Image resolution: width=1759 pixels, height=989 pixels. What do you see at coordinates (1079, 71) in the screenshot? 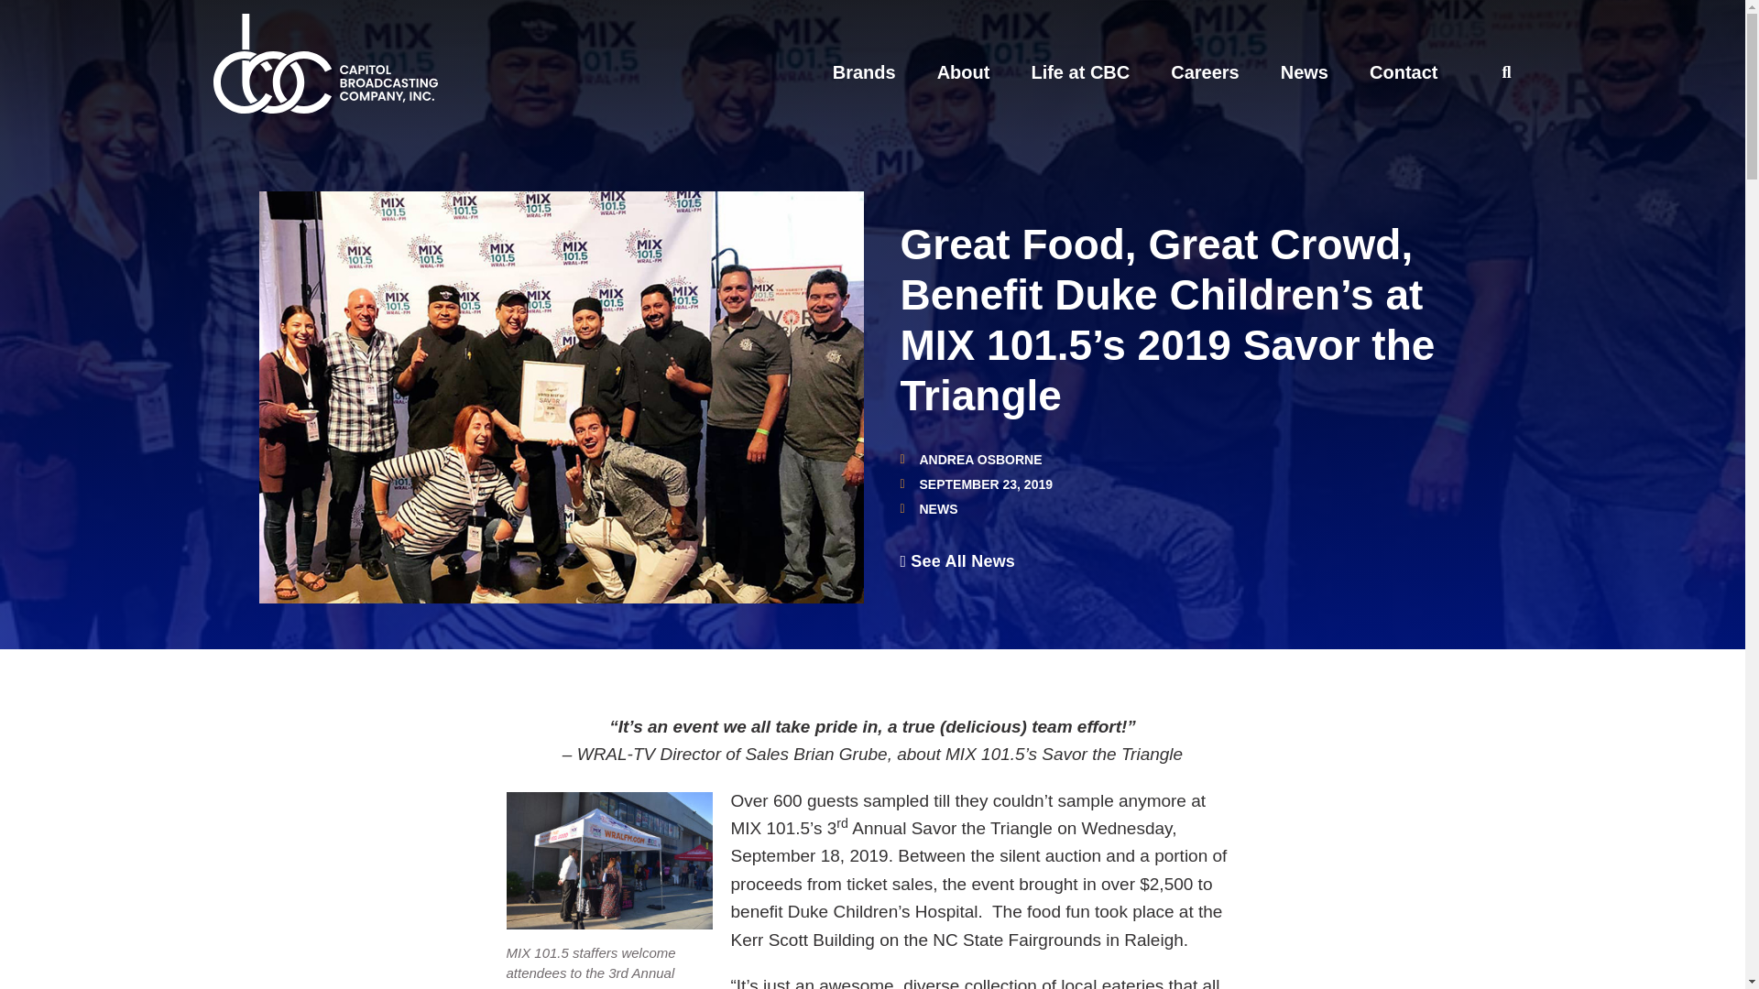
I see `Life at CBC` at bounding box center [1079, 71].